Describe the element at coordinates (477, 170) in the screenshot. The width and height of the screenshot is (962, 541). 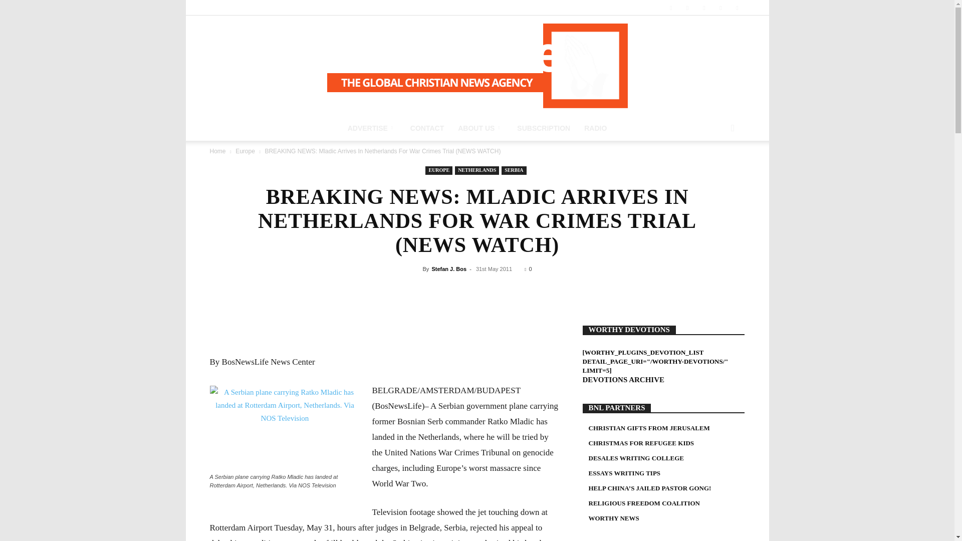
I see `NETHERLANDS` at that location.